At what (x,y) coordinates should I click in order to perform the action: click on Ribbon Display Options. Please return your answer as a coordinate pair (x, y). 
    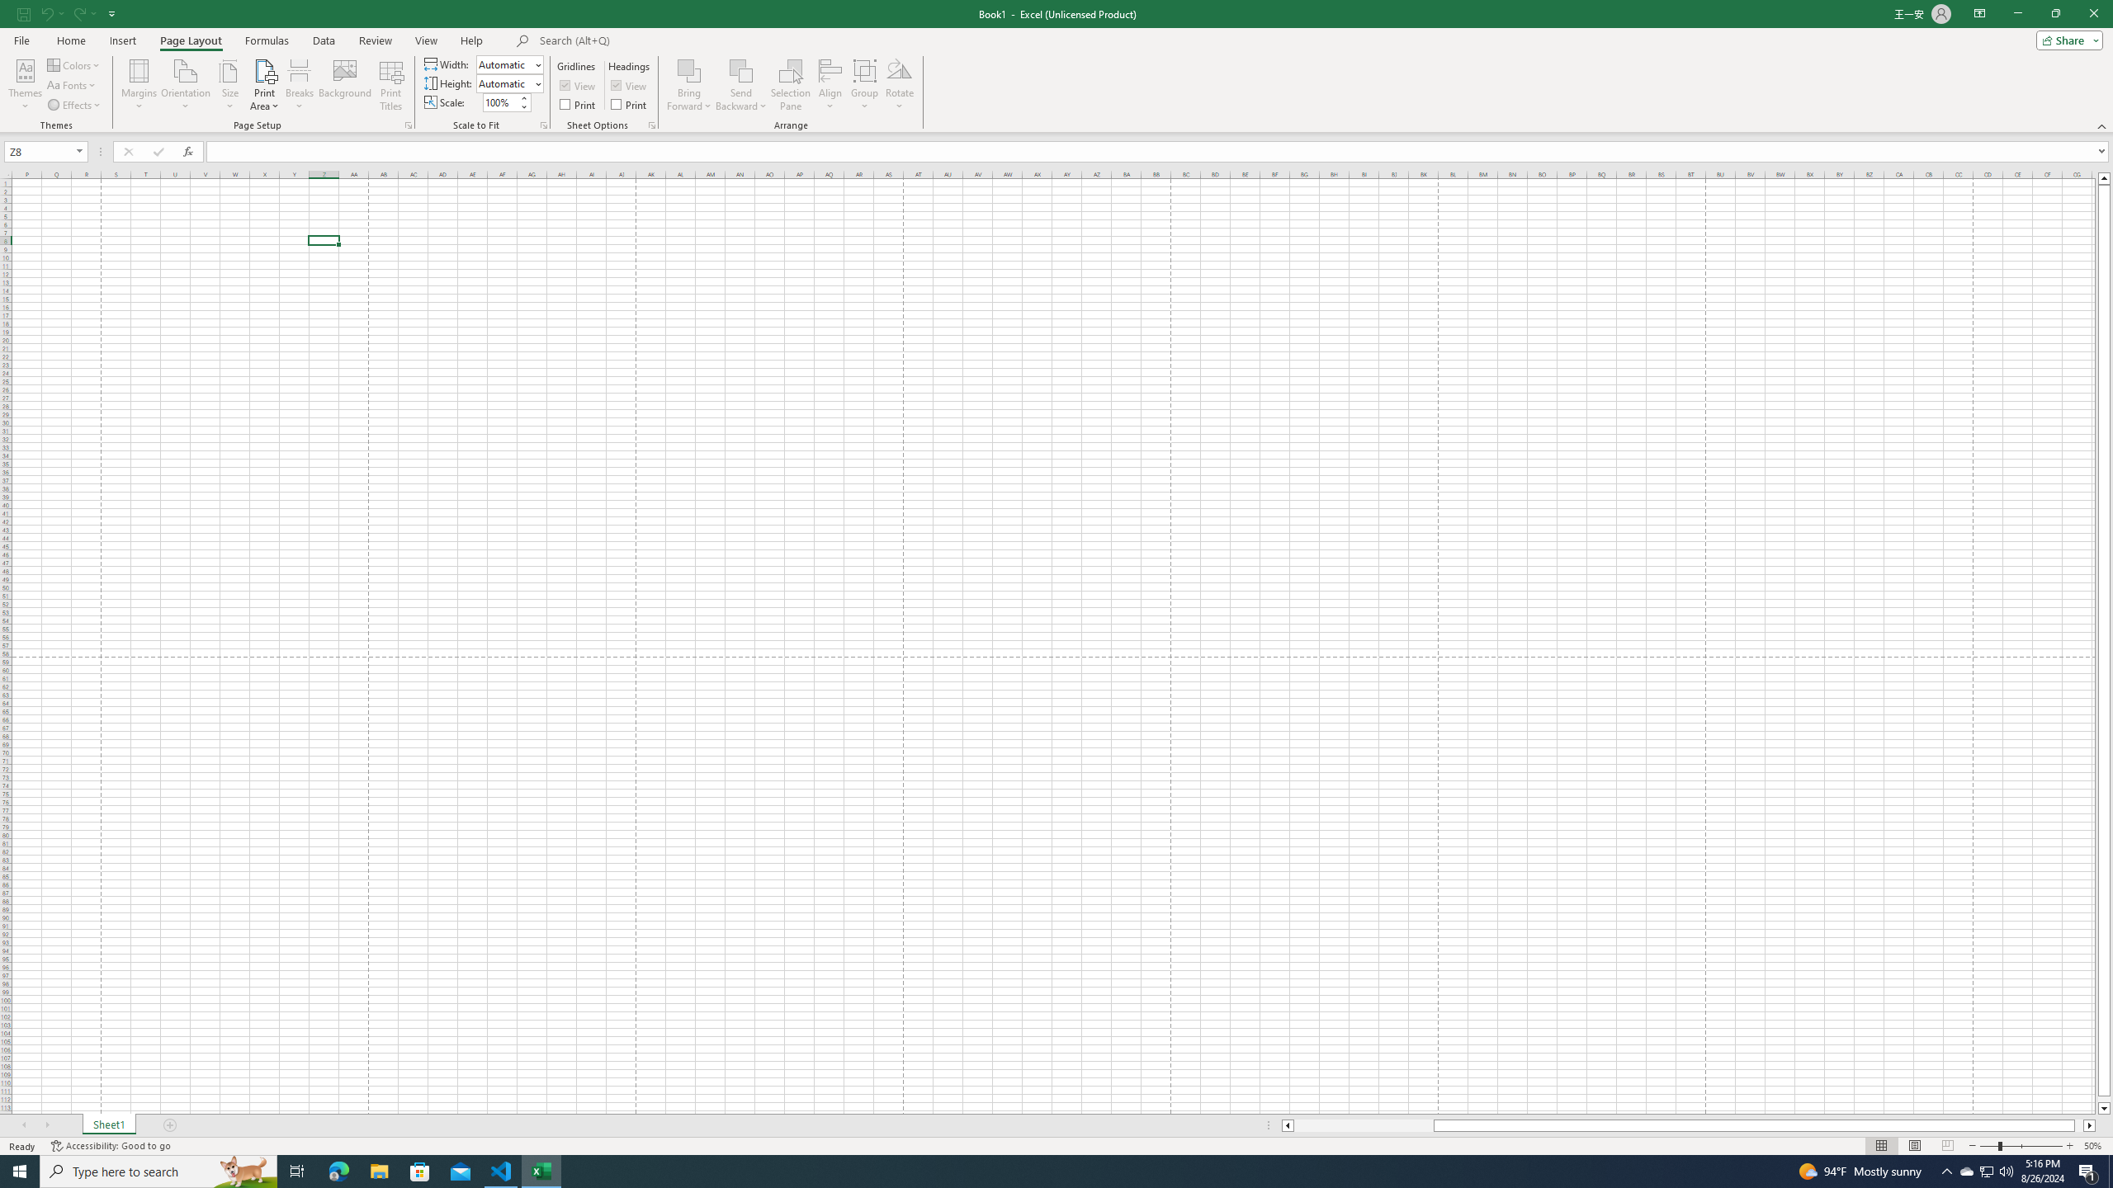
    Looking at the image, I should click on (1979, 14).